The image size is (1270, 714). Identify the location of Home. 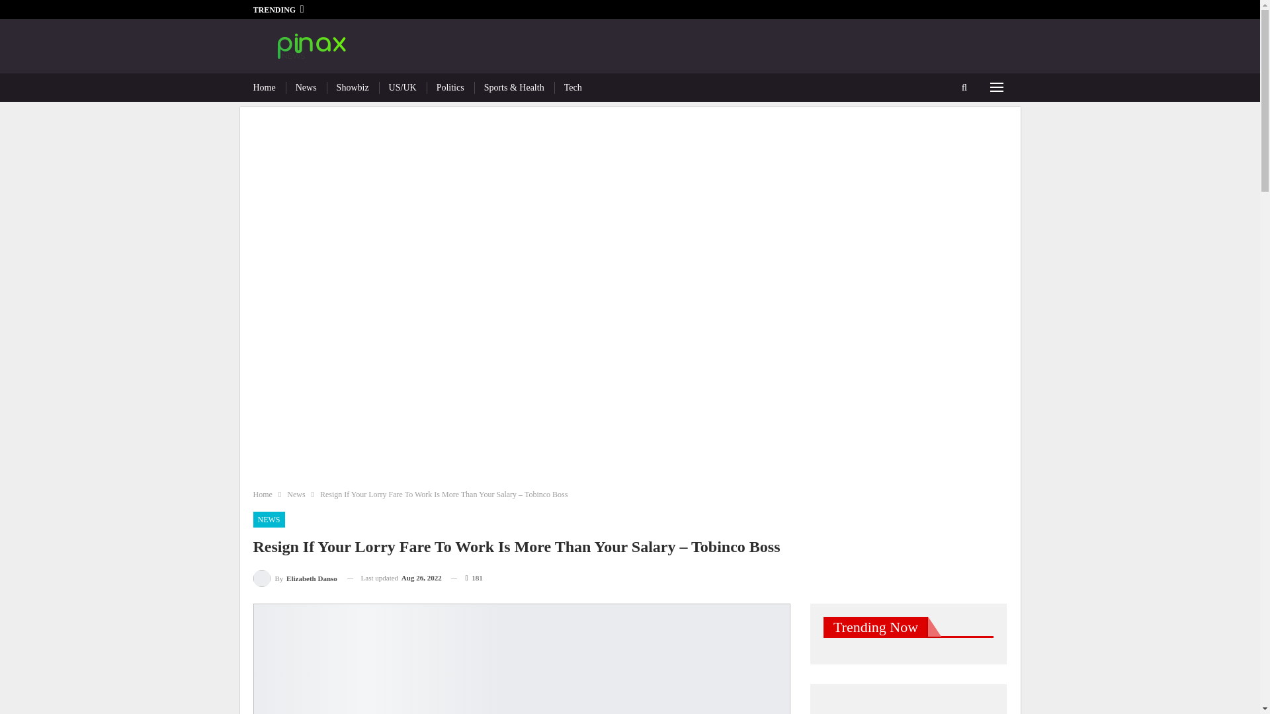
(262, 495).